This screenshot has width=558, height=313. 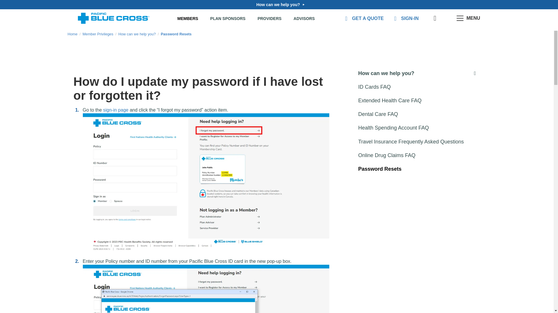 What do you see at coordinates (468, 19) in the screenshot?
I see `MENU` at bounding box center [468, 19].